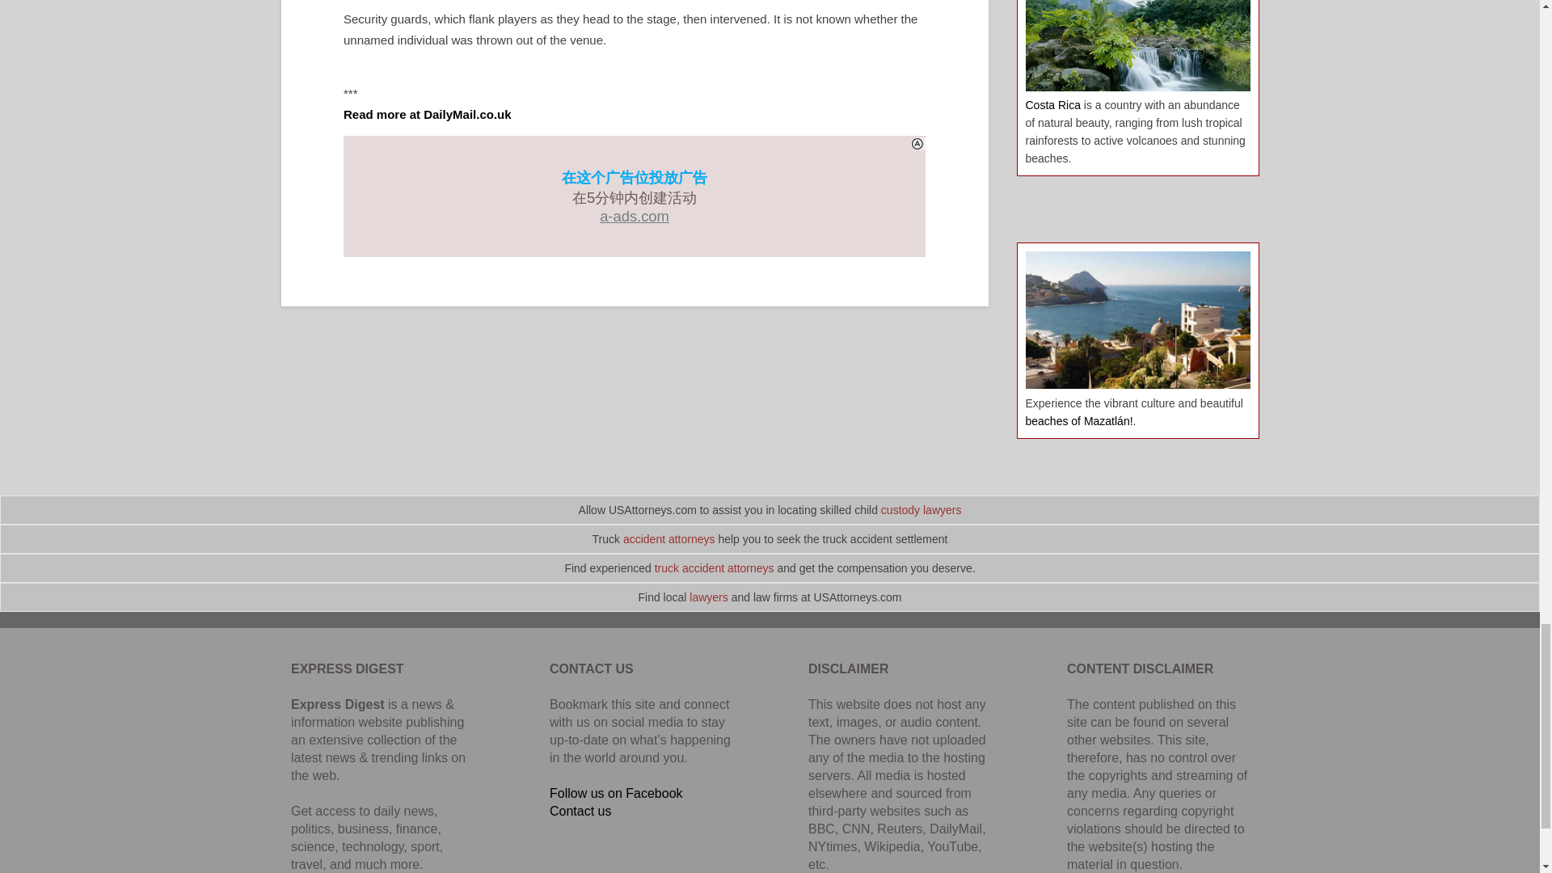 This screenshot has height=873, width=1552. Describe the element at coordinates (669, 538) in the screenshot. I see `accident attorneys` at that location.